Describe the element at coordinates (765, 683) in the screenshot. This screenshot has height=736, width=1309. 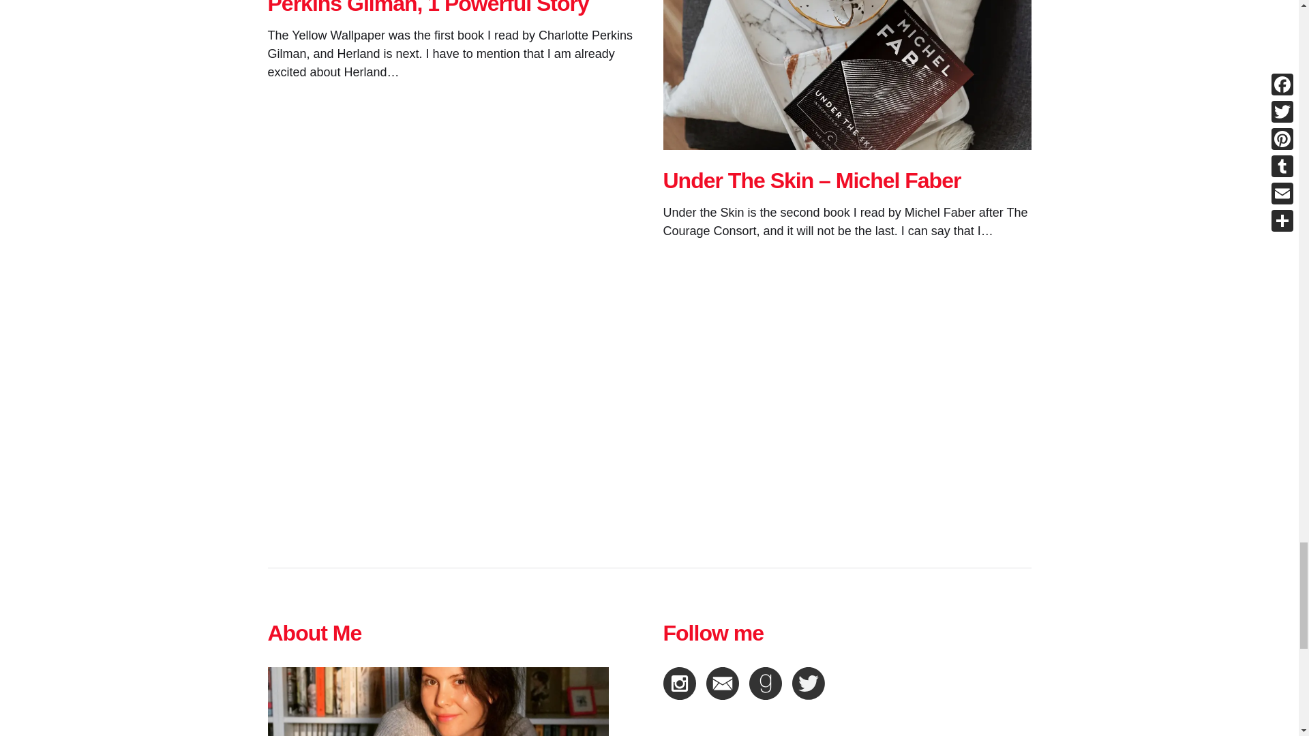
I see `Follow me on Goodreads` at that location.